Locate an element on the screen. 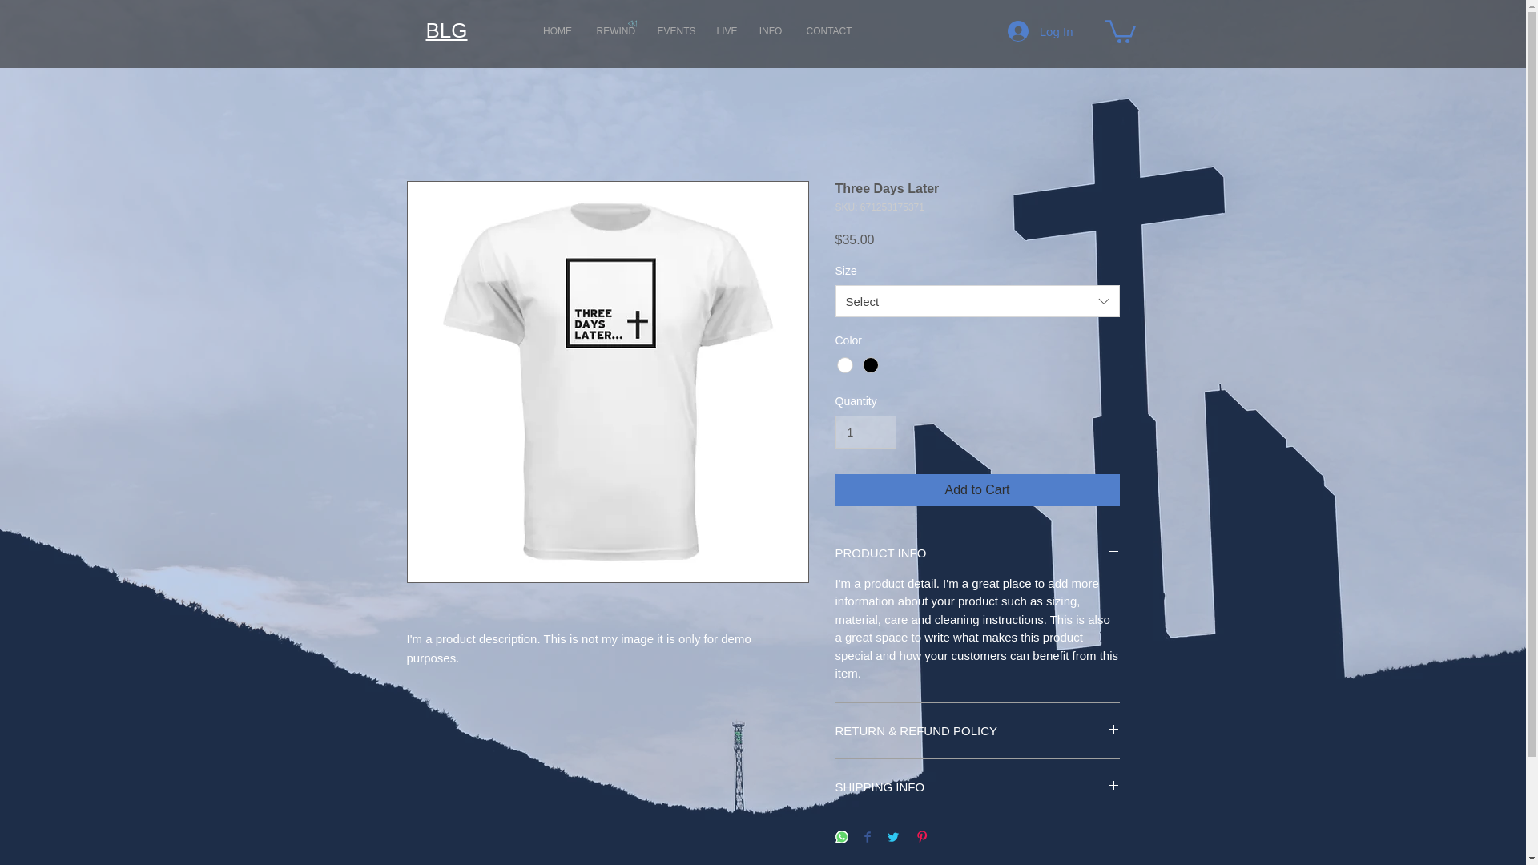  REWIND is located at coordinates (615, 30).